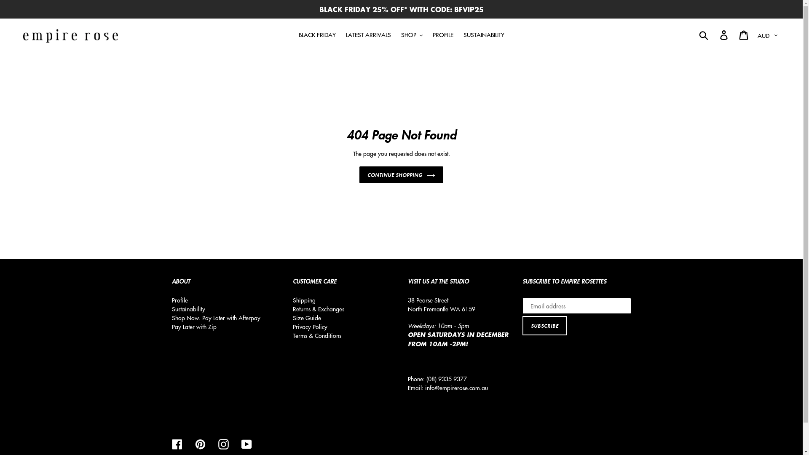 Image resolution: width=809 pixels, height=455 pixels. Describe the element at coordinates (180, 300) in the screenshot. I see `Profile` at that location.